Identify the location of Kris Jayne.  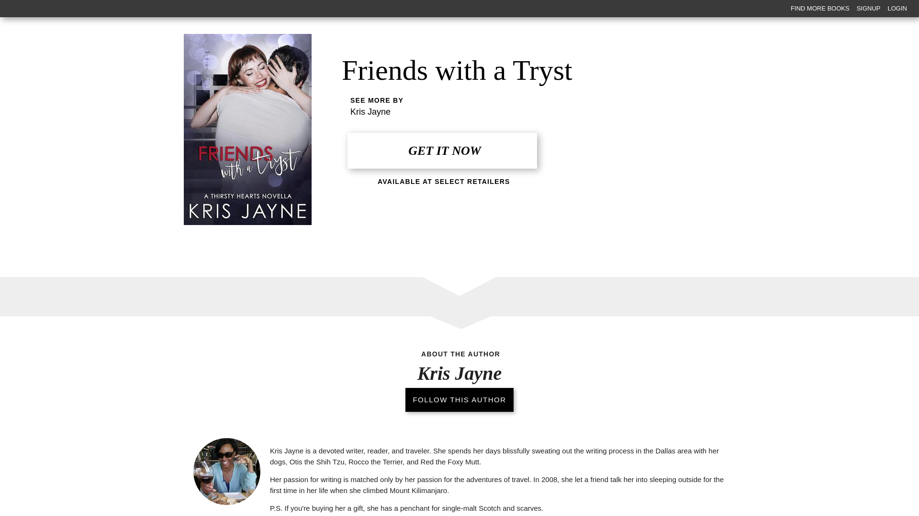
(370, 112).